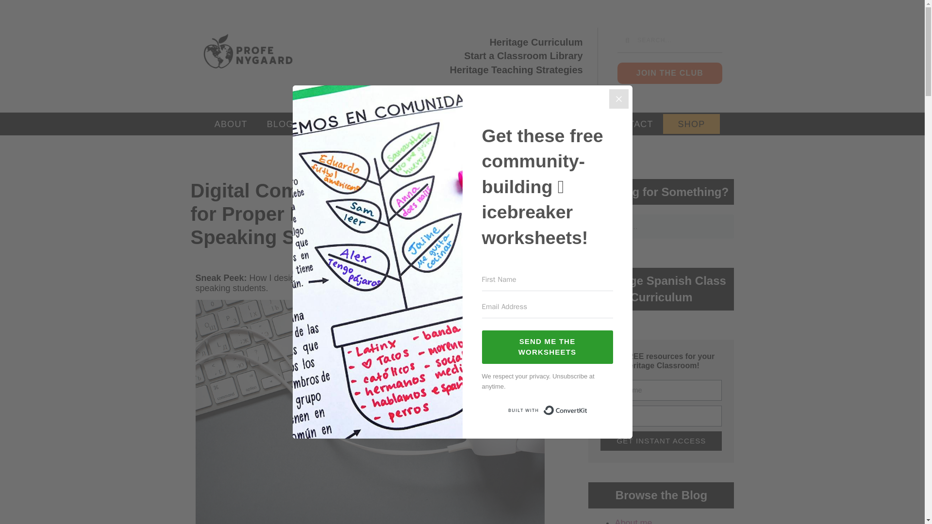 This screenshot has width=932, height=524. I want to click on FREE, so click(395, 124).